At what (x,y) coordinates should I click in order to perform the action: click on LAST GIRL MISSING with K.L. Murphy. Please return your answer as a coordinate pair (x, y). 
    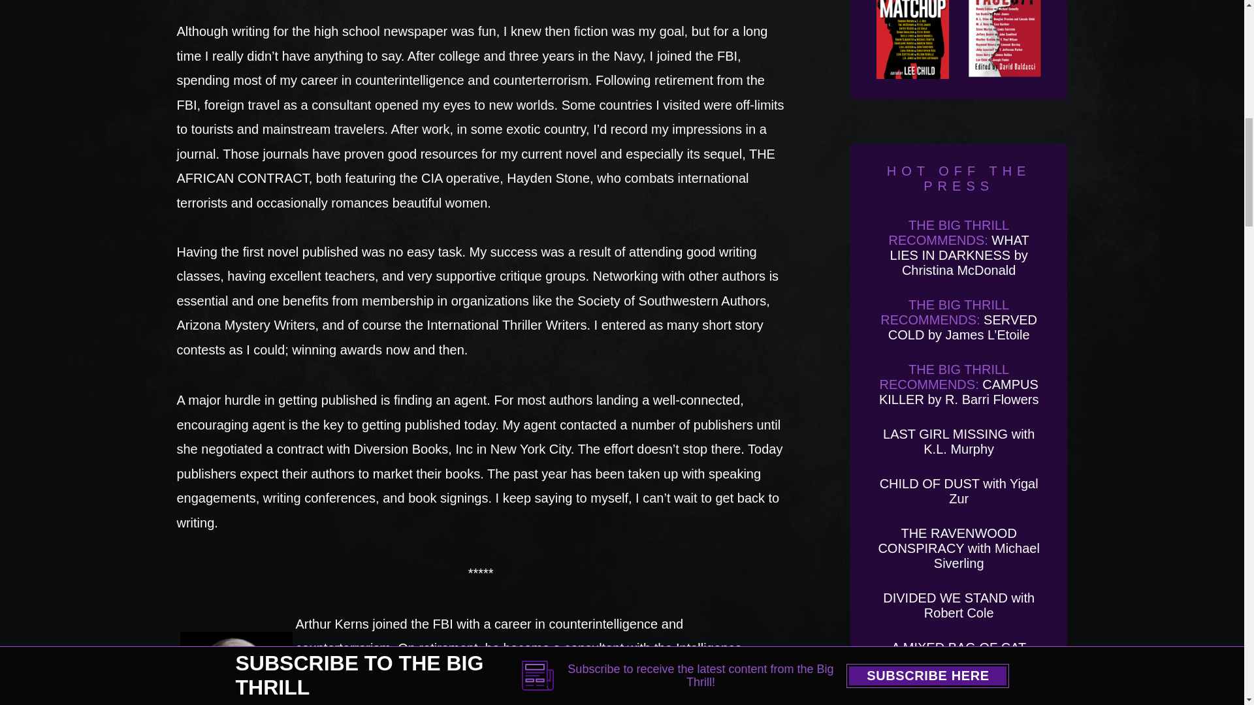
    Looking at the image, I should click on (959, 441).